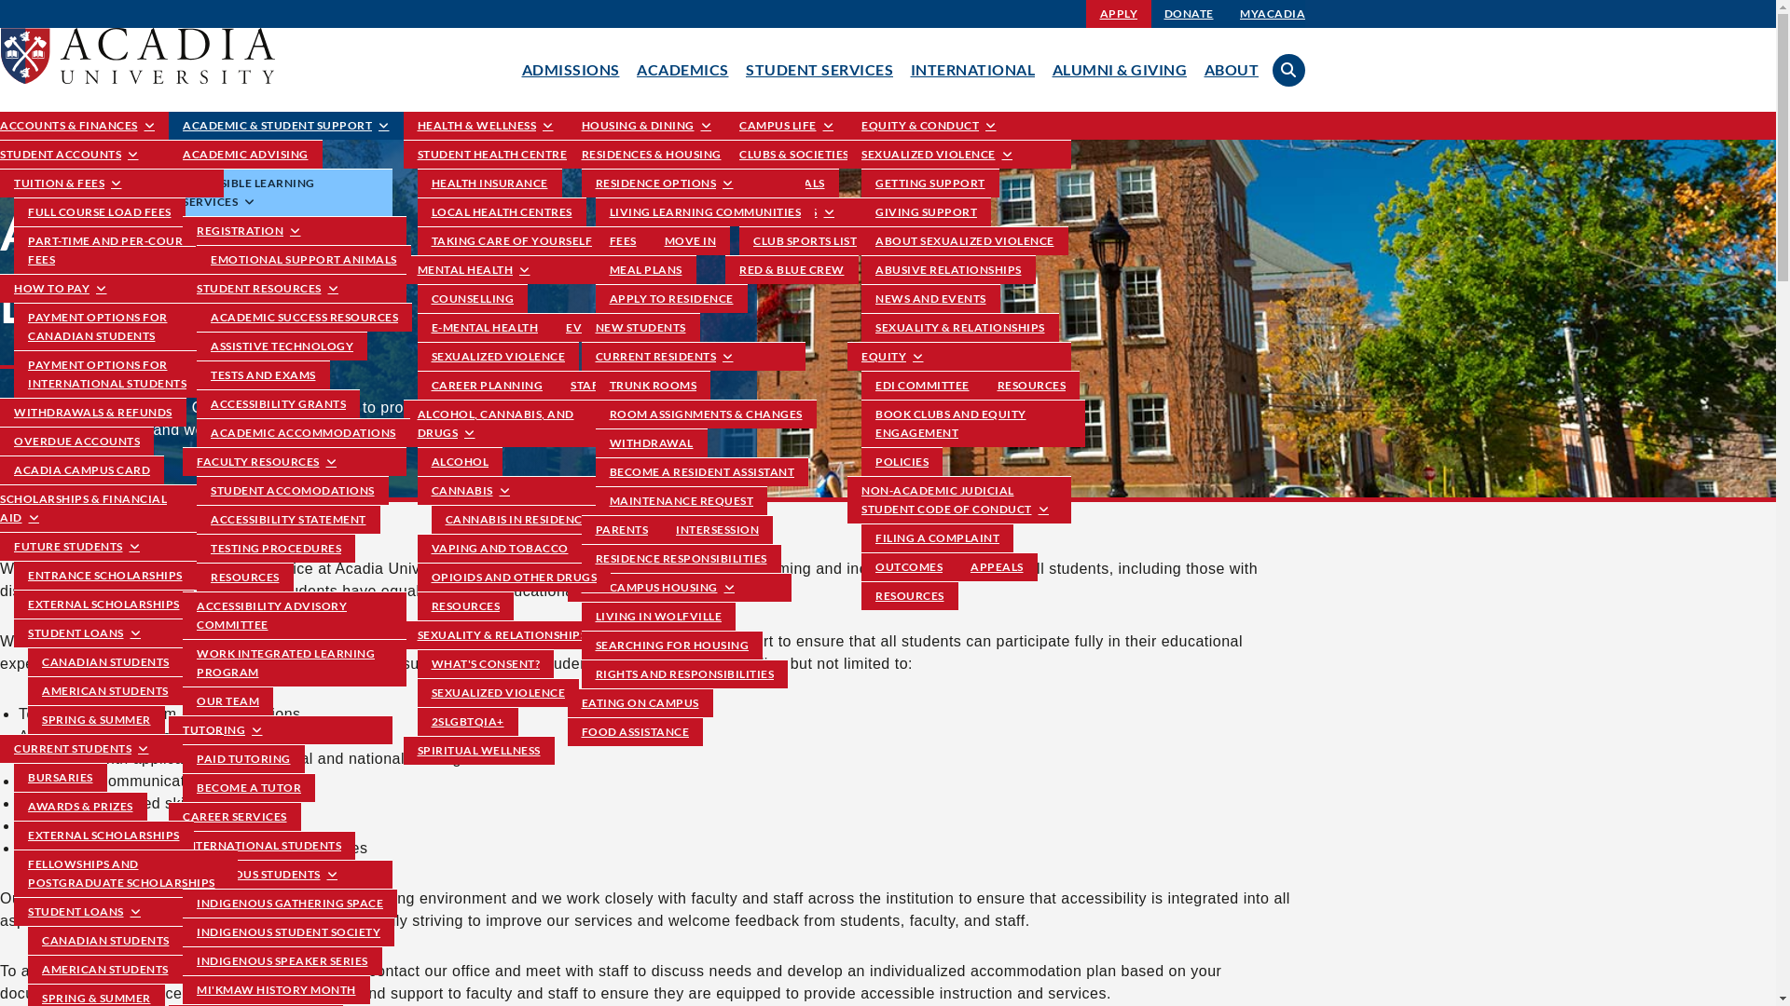 The image size is (1790, 1006). I want to click on PAYMENT OPTIONS FOR CANADIAN STUDENTS, so click(126, 326).